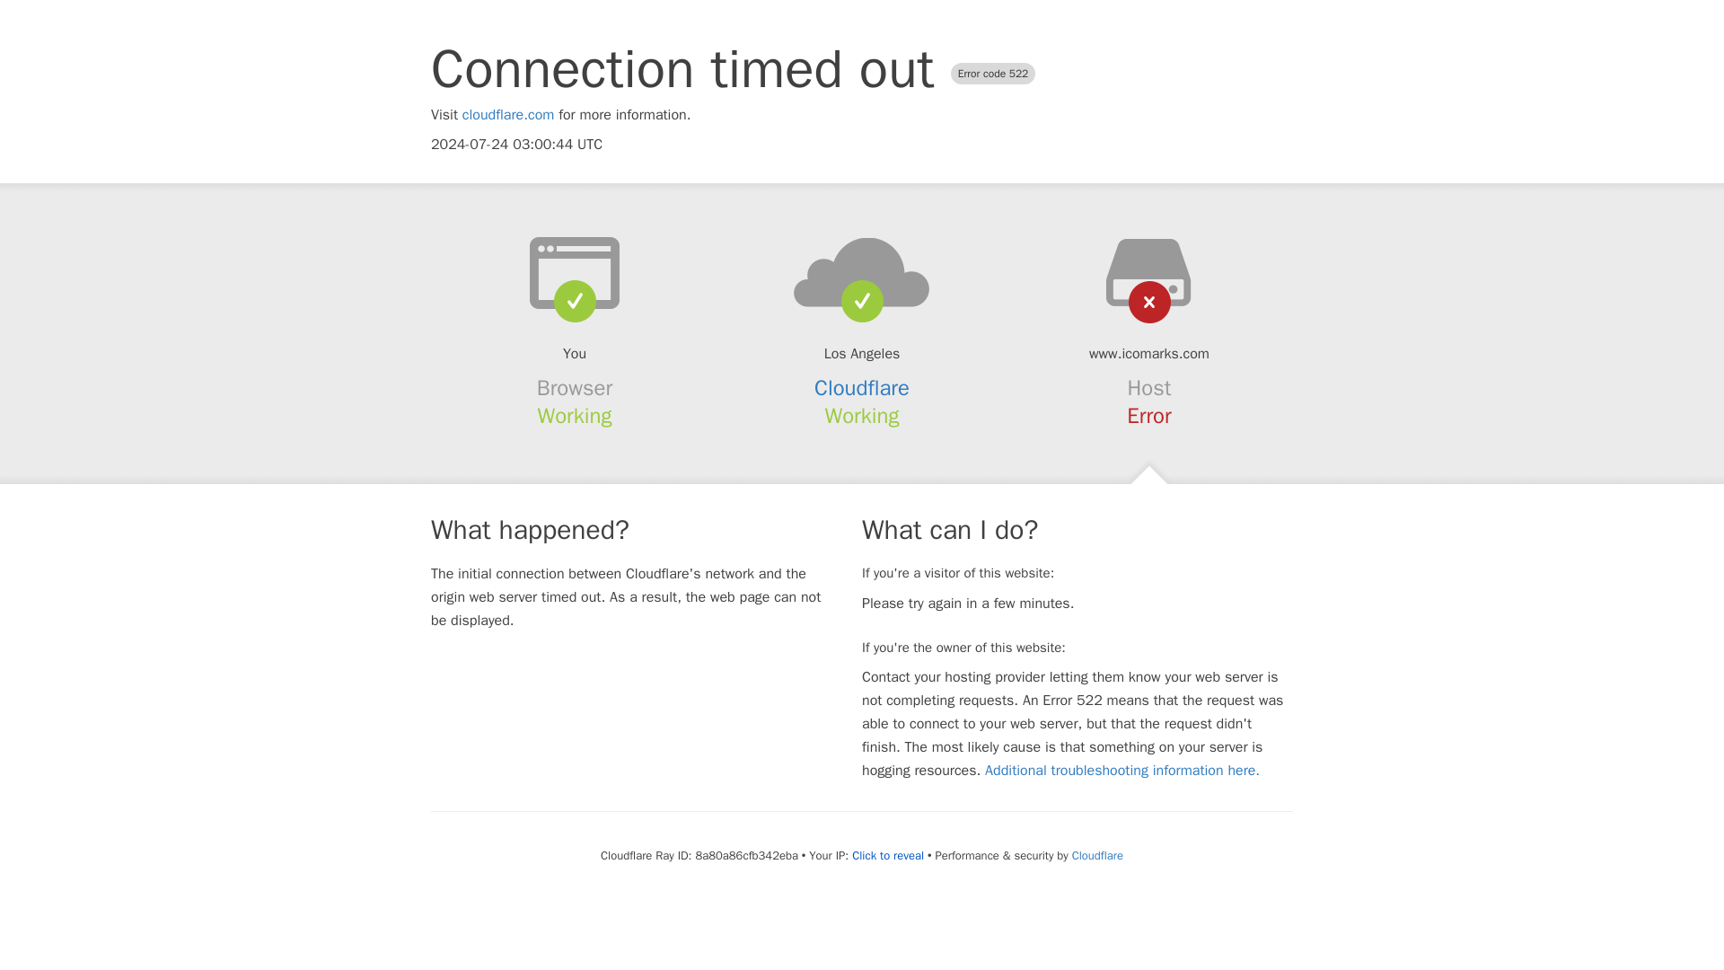 Image resolution: width=1724 pixels, height=970 pixels. I want to click on Click to reveal, so click(887, 855).